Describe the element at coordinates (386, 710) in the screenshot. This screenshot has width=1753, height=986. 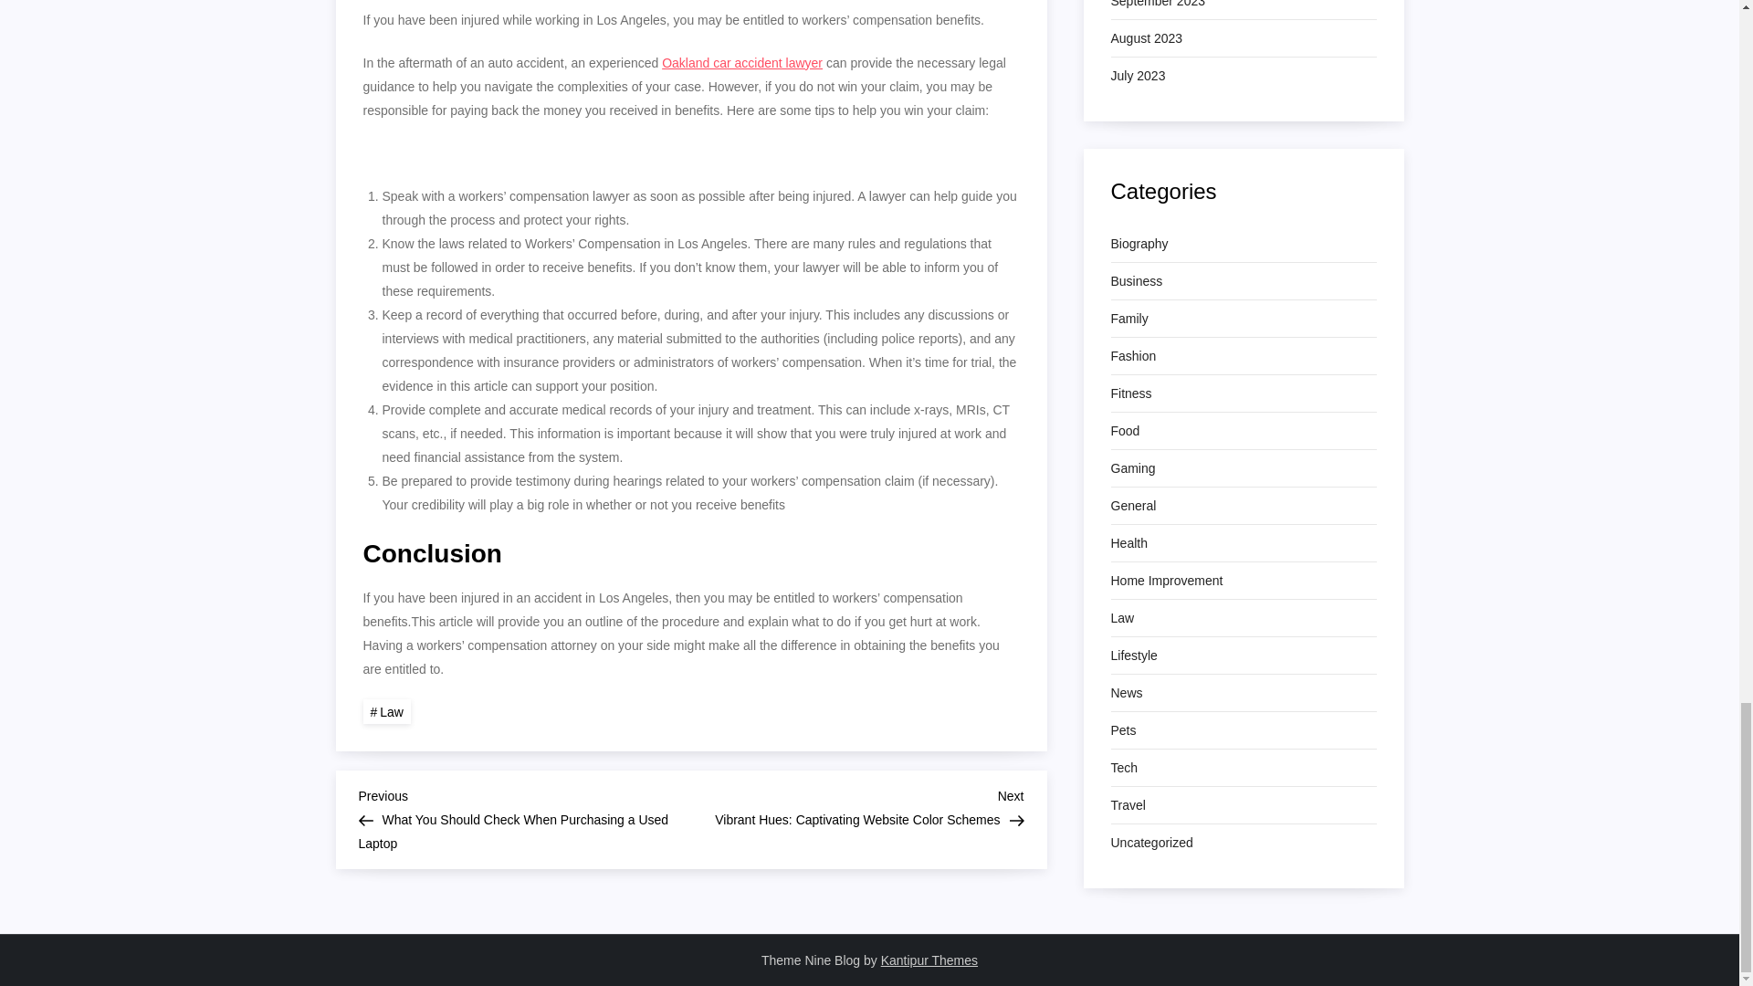
I see `Law` at that location.